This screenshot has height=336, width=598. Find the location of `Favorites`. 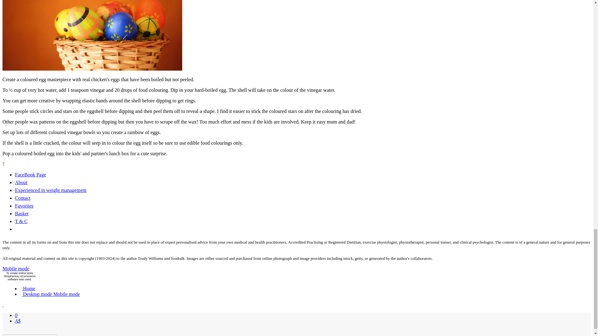

Favorites is located at coordinates (24, 206).